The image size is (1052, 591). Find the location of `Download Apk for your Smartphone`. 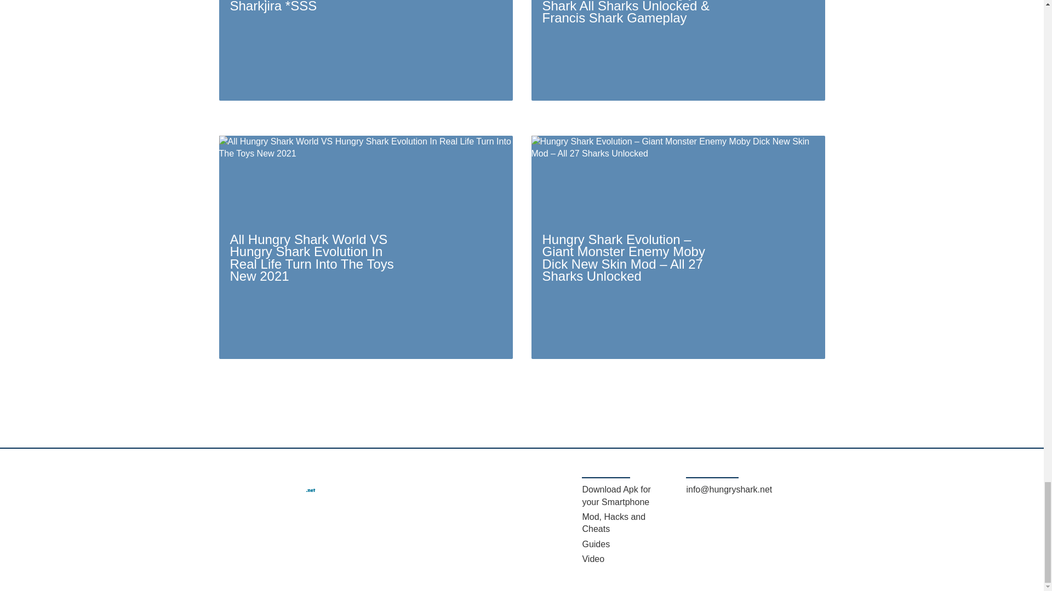

Download Apk for your Smartphone is located at coordinates (616, 495).